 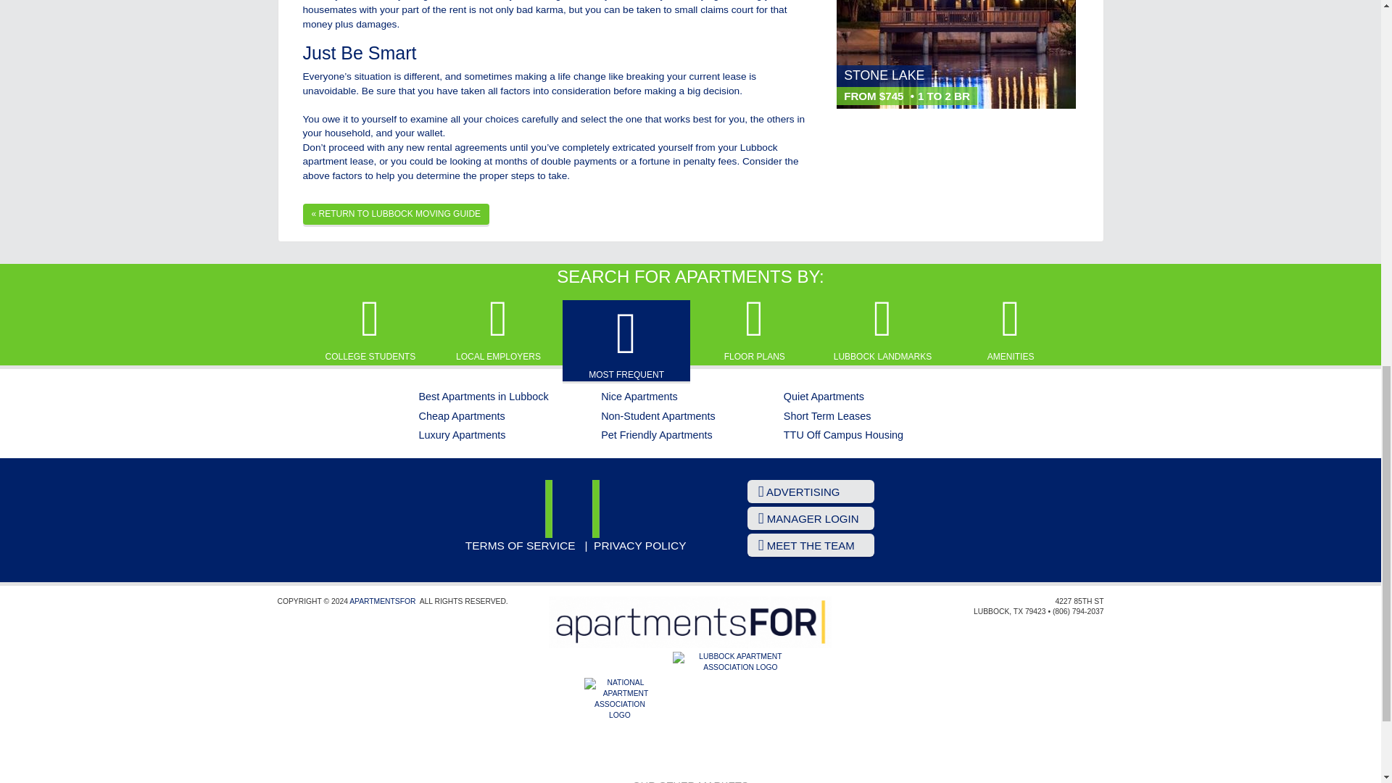 I want to click on Pet Friendly Apartments, so click(x=657, y=435).